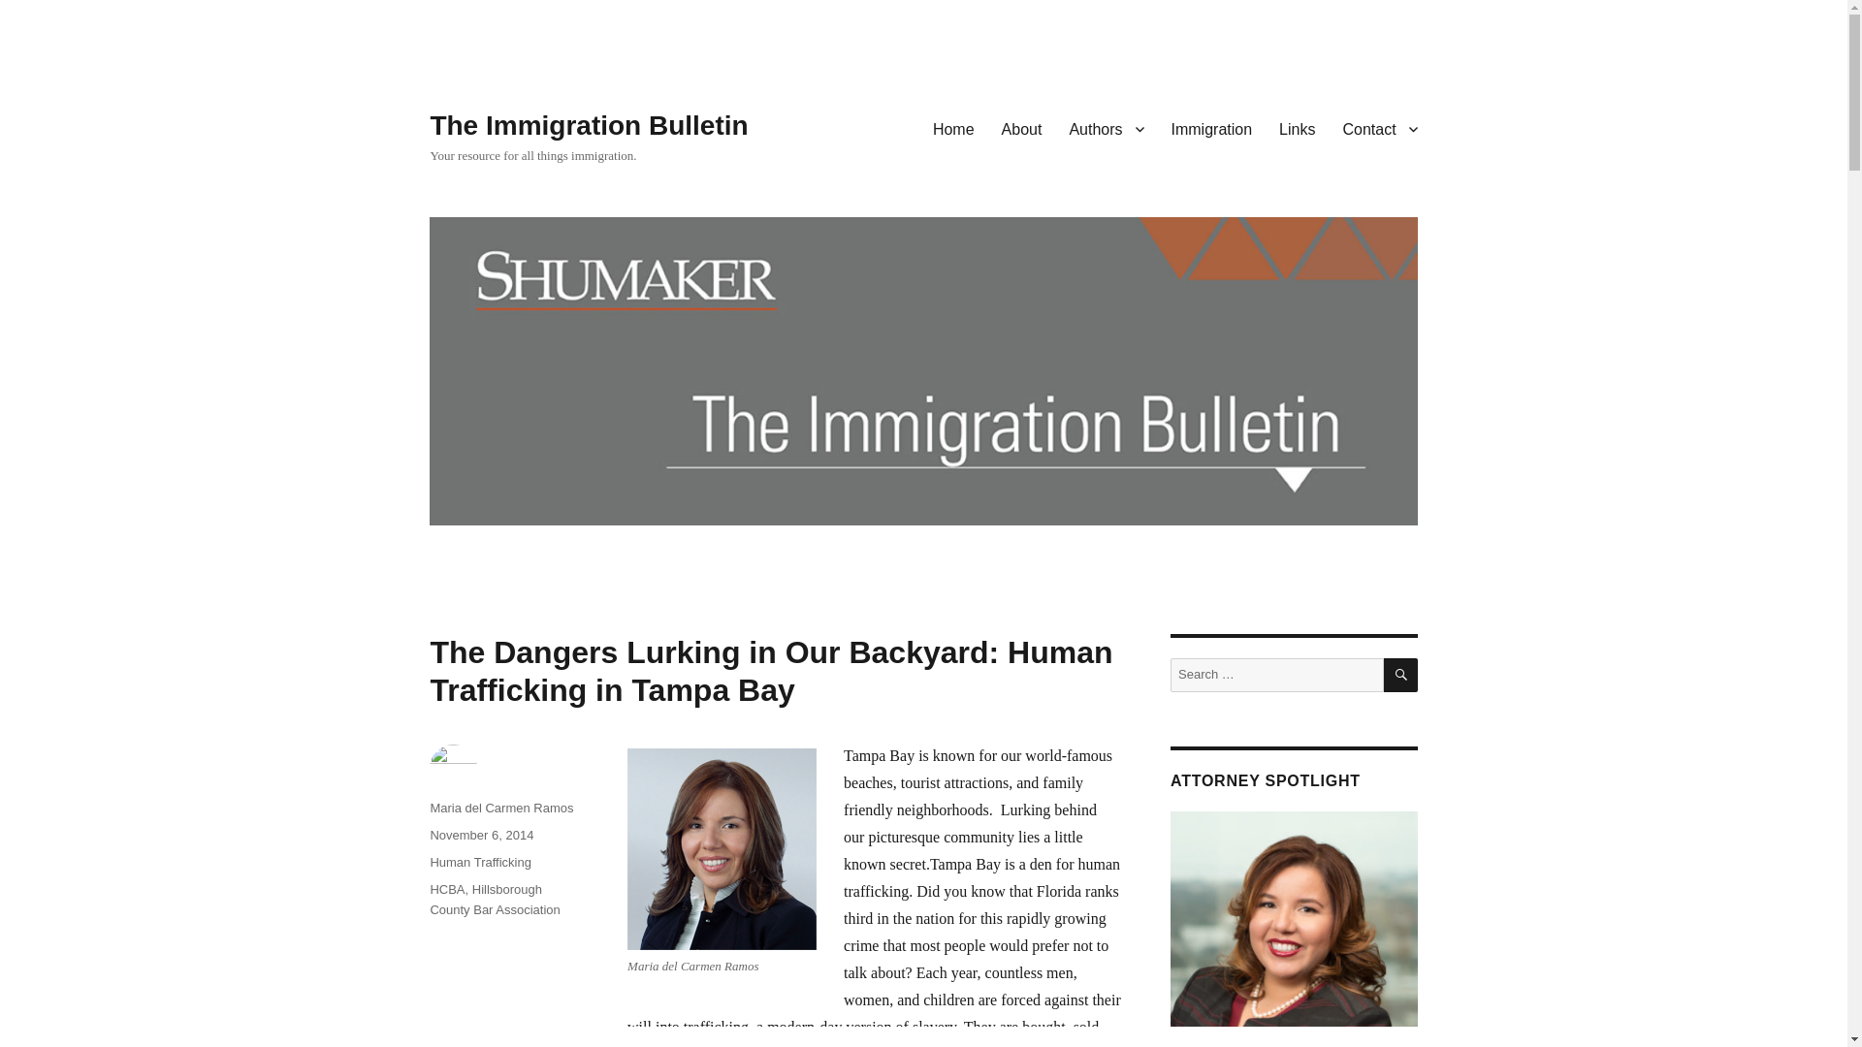  Describe the element at coordinates (501, 809) in the screenshot. I see `Maria del Carmen Ramos` at that location.